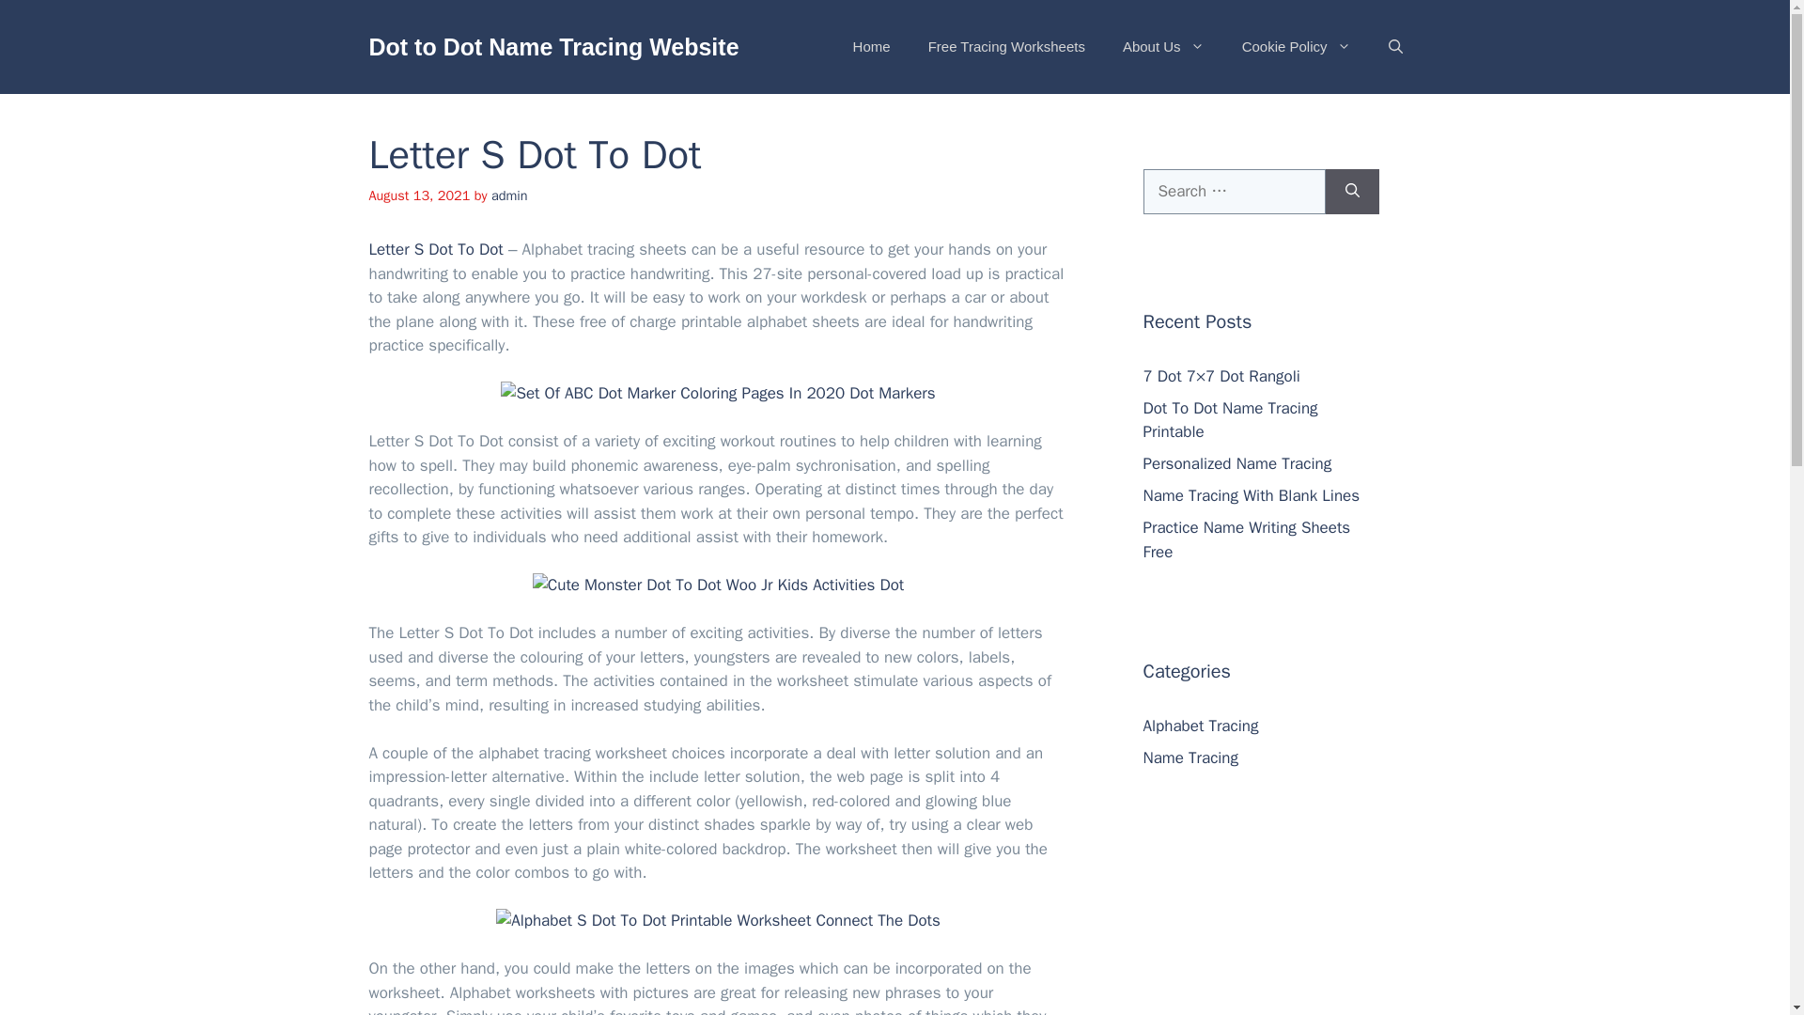 The image size is (1804, 1015). I want to click on Alphabet Tracing, so click(1199, 726).